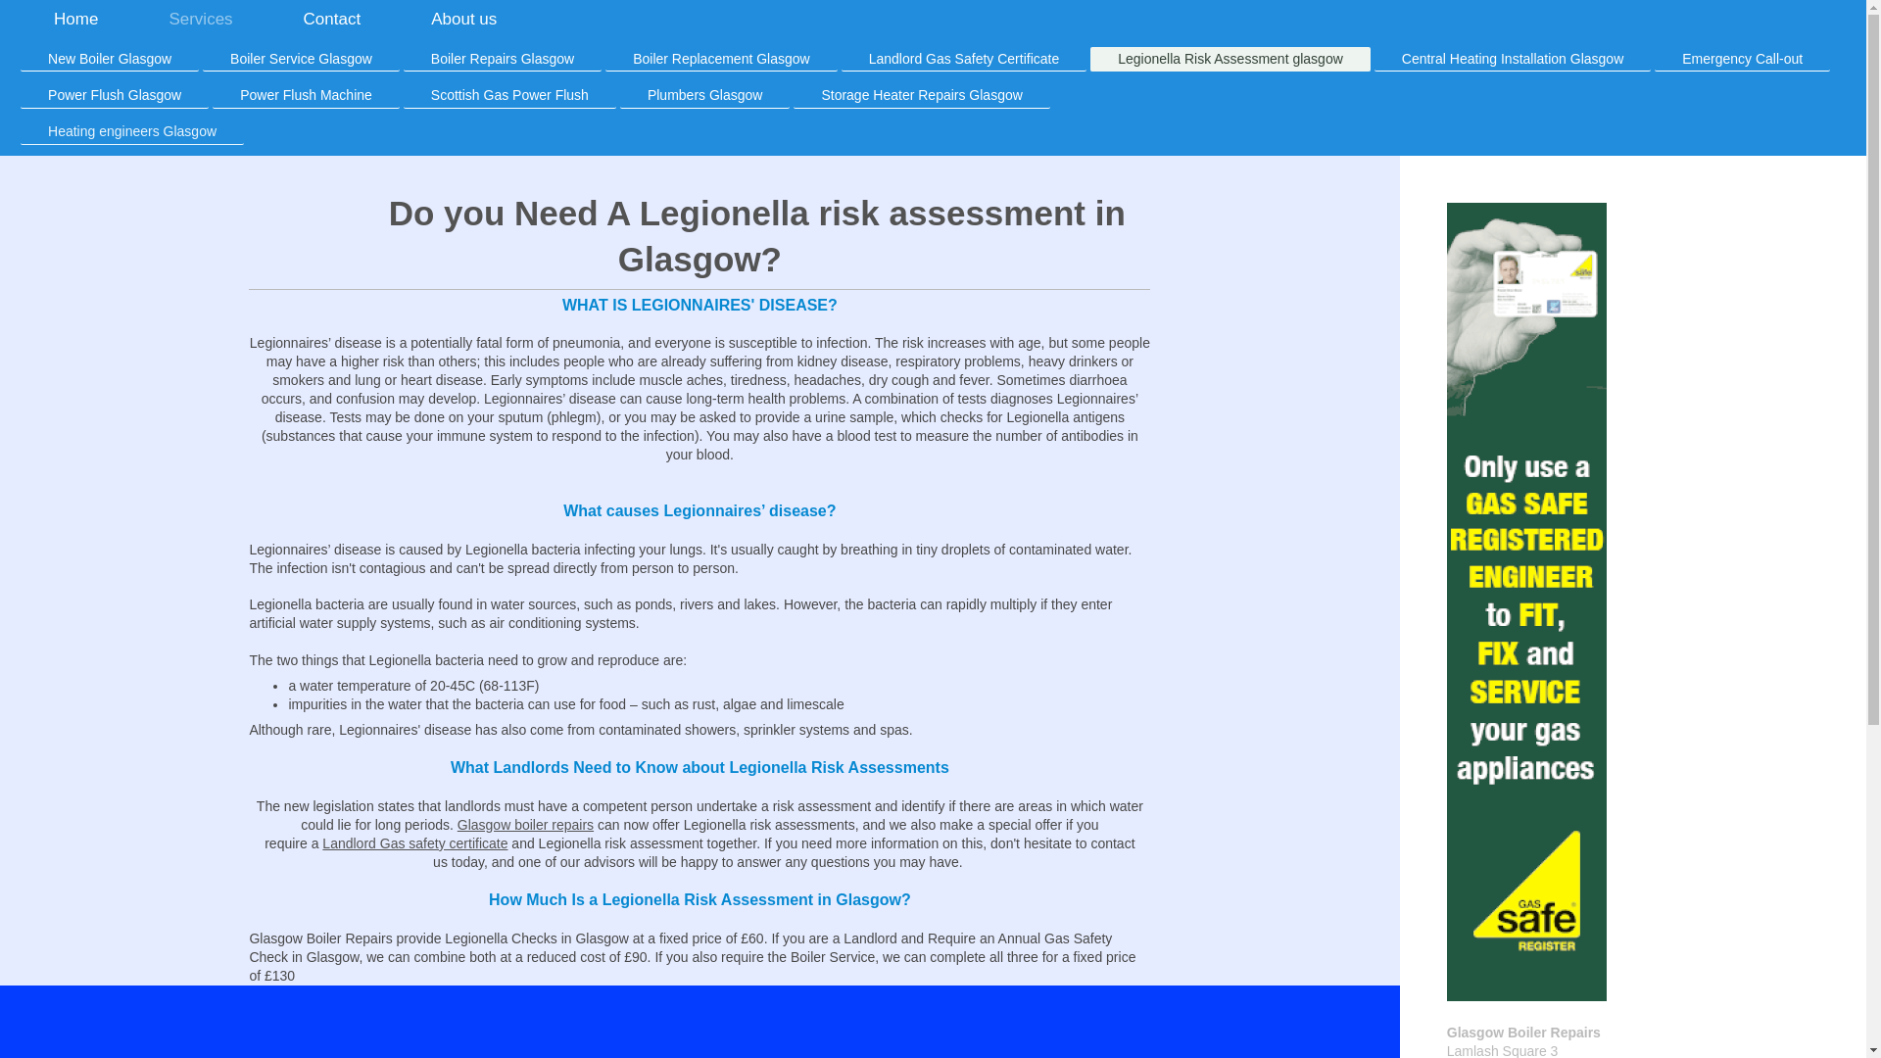 This screenshot has height=1058, width=1881. I want to click on New Boiler Glasgow, so click(110, 59).